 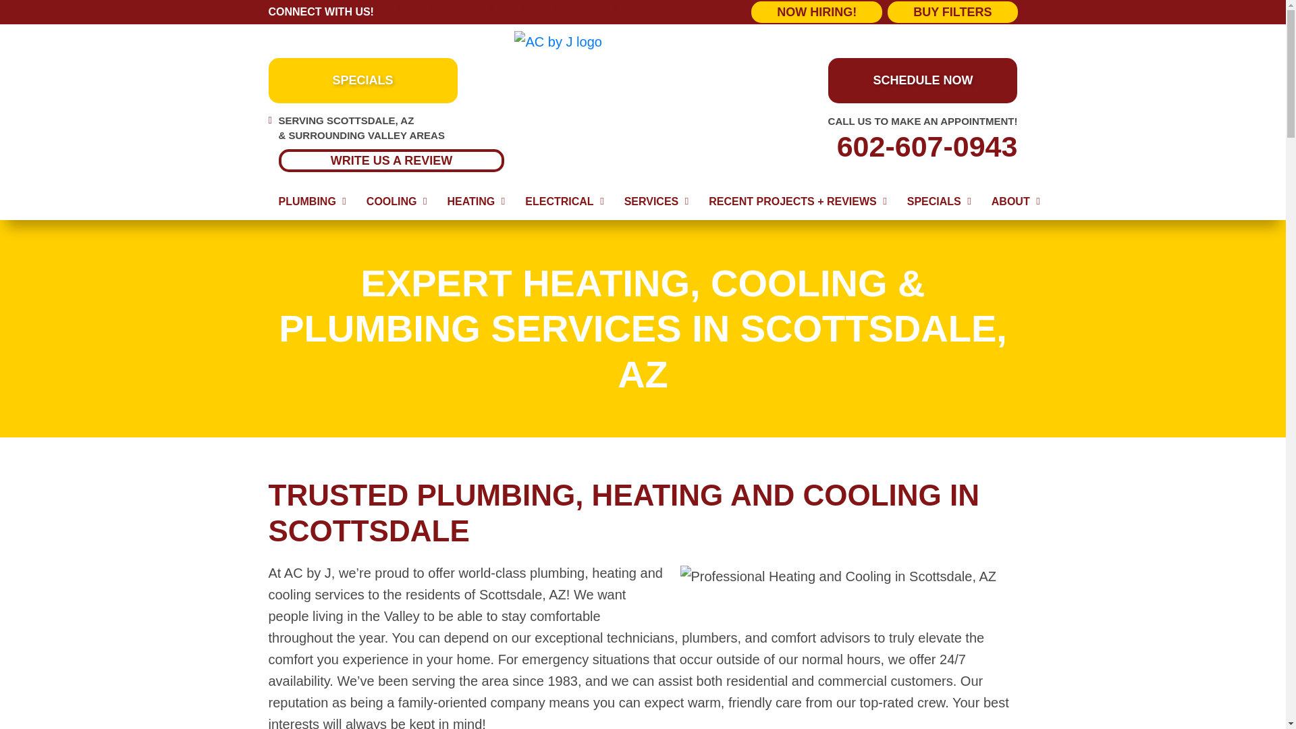 What do you see at coordinates (952, 12) in the screenshot?
I see `BUY FILTERS` at bounding box center [952, 12].